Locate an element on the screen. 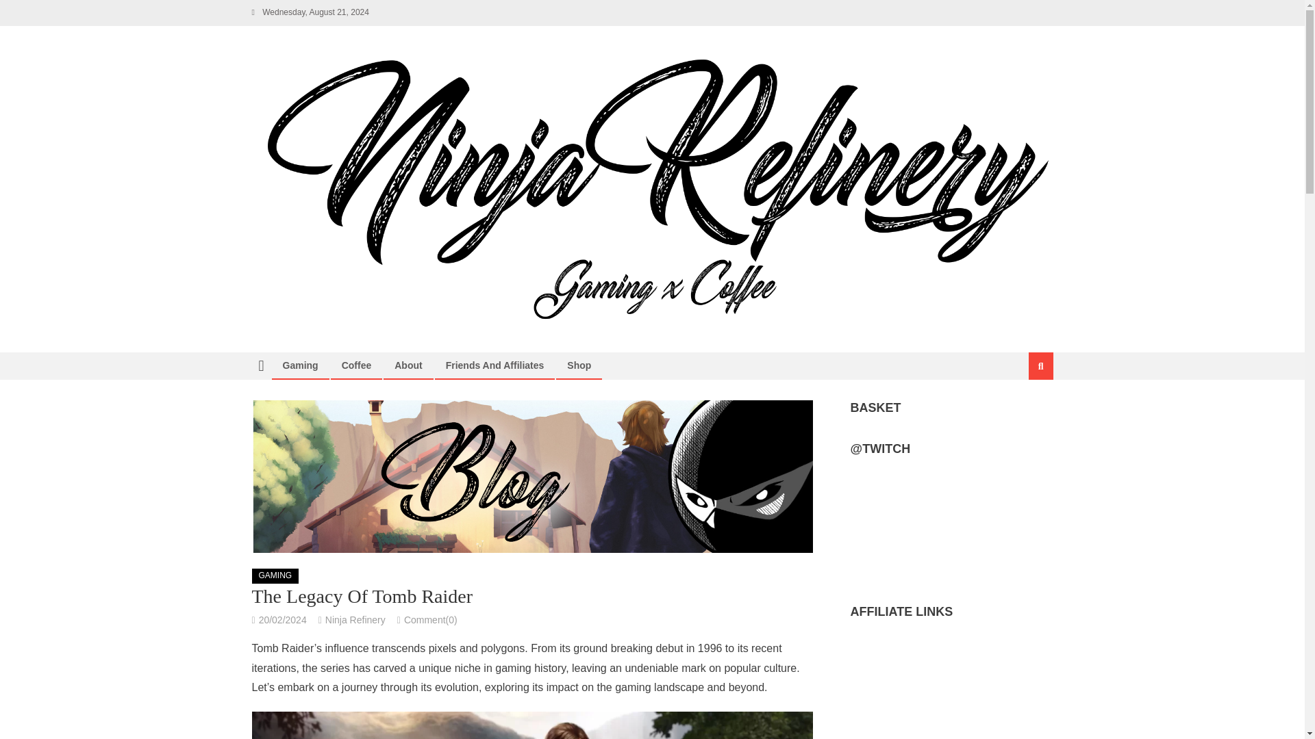 The width and height of the screenshot is (1315, 739). Coffee is located at coordinates (356, 365).